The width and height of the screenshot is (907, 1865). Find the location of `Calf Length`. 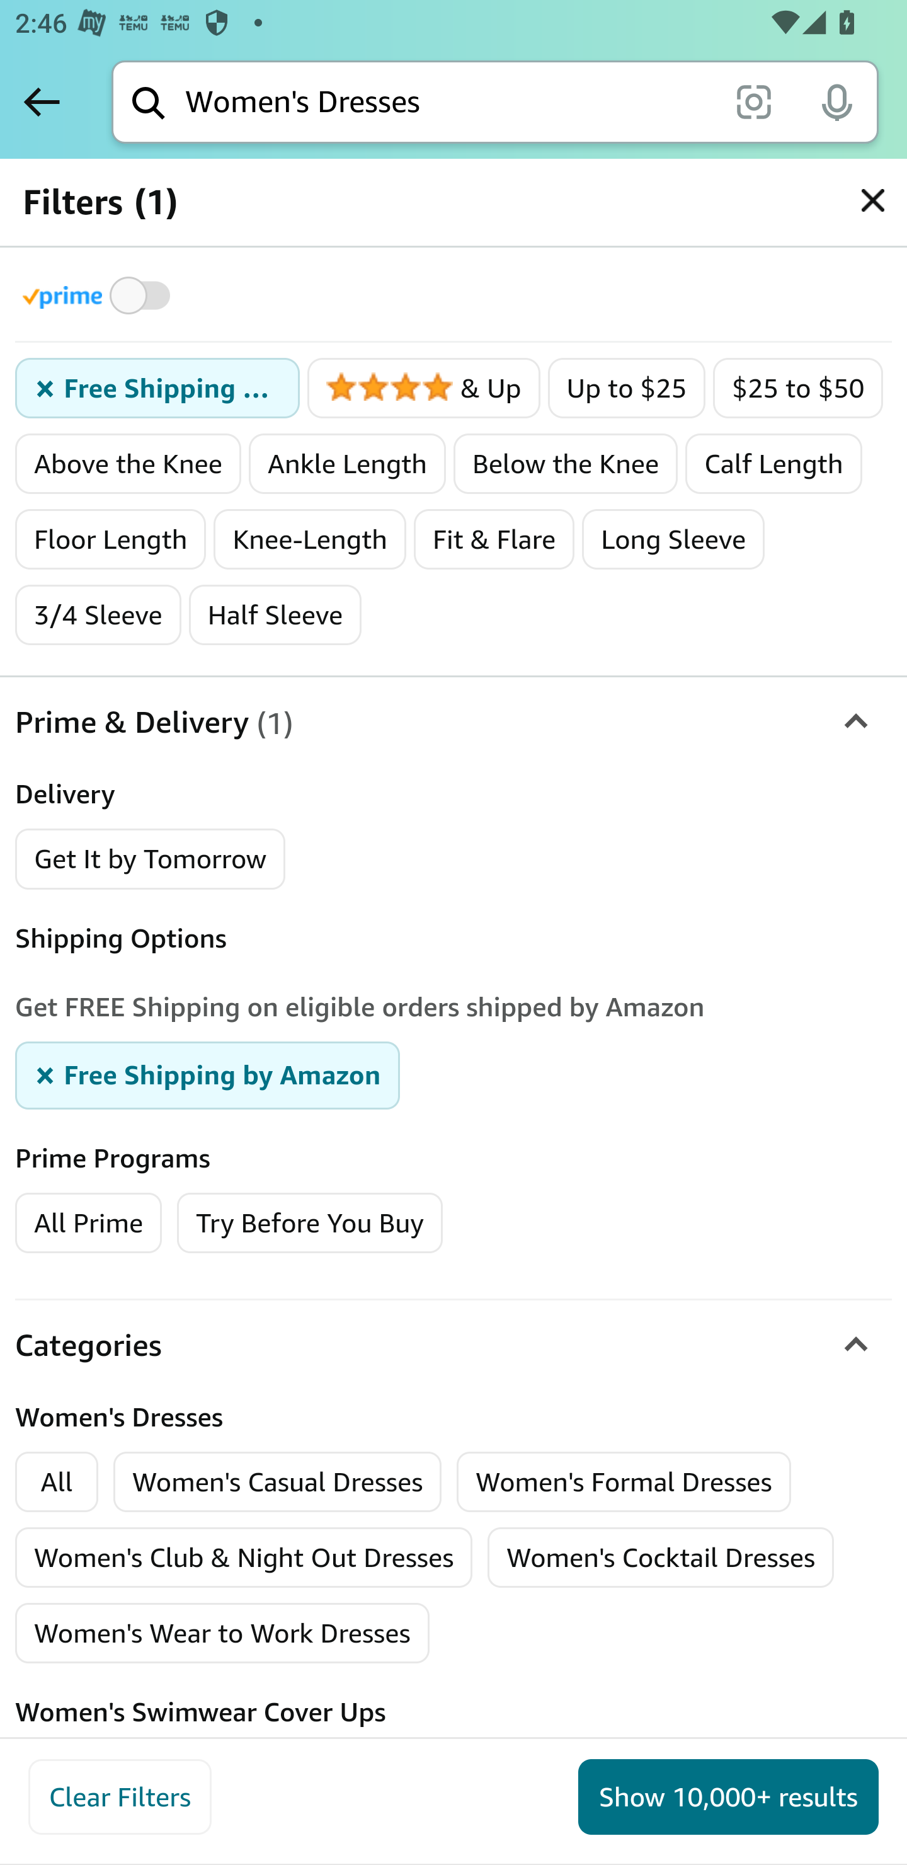

Calf Length is located at coordinates (773, 464).